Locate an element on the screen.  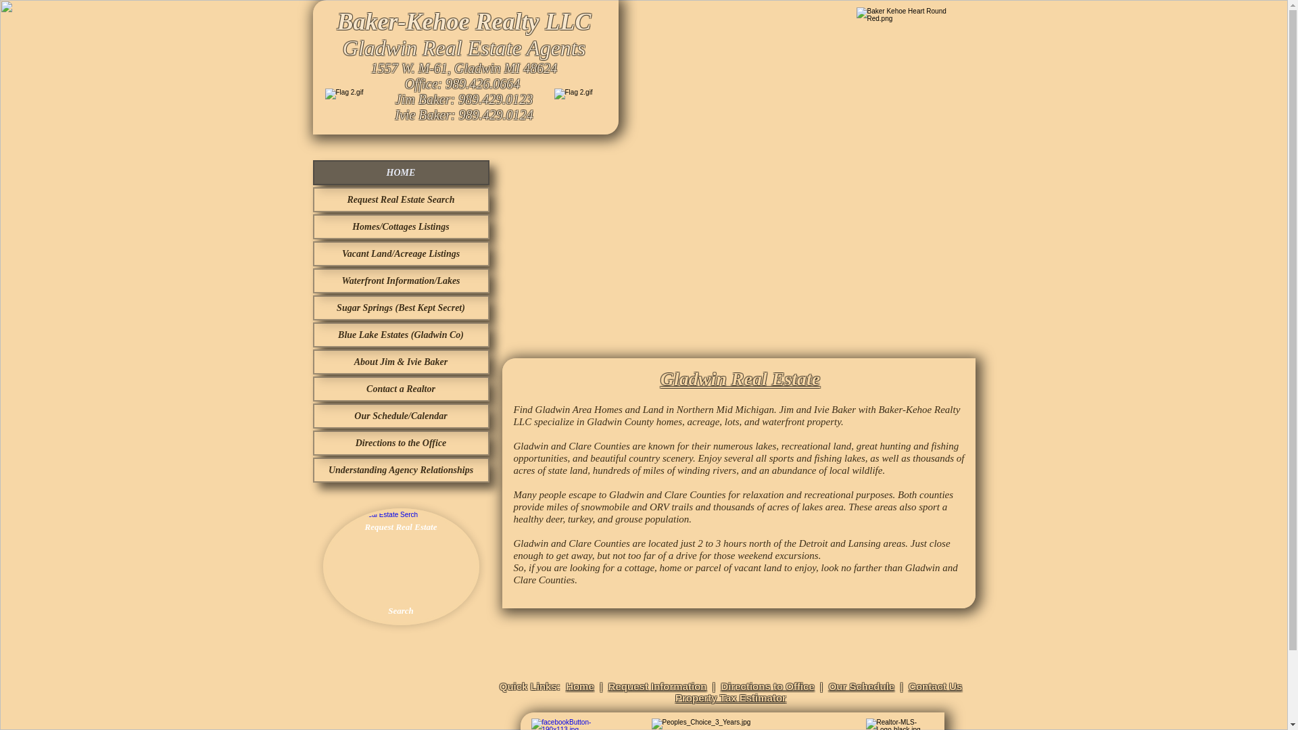
Baker-Kehoe Realty LLC, Gladwin MI is located at coordinates (909, 61).